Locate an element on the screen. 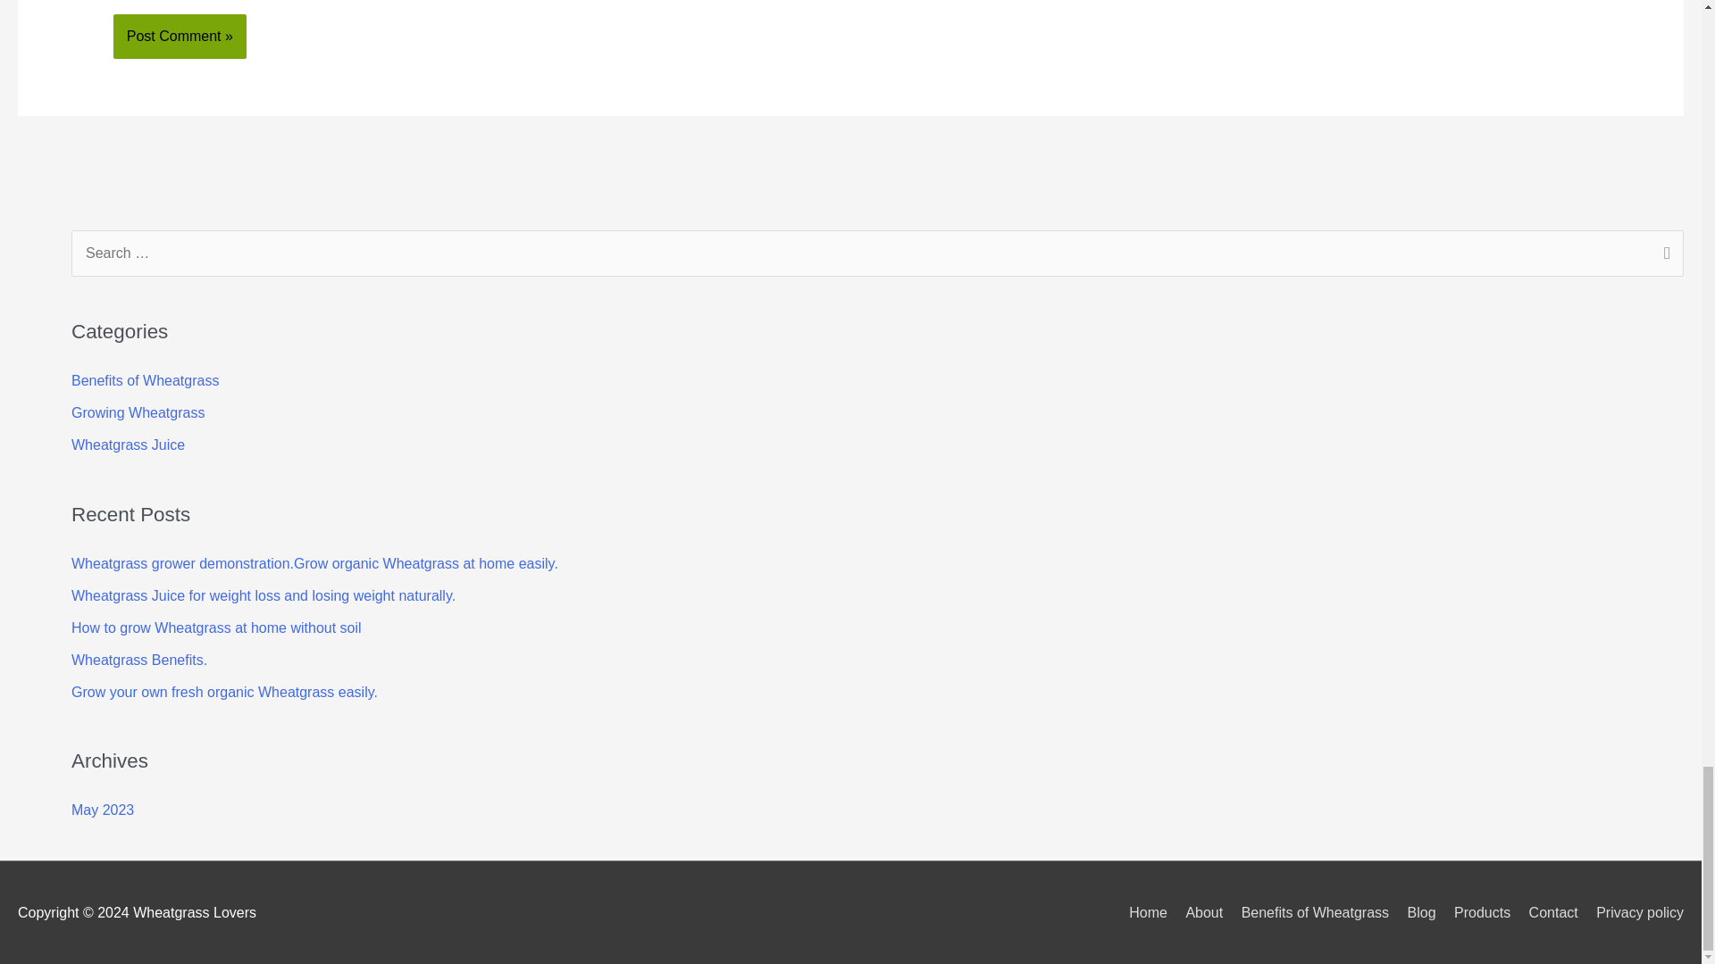  How to grow Wheatgrass at home without soil is located at coordinates (216, 627).